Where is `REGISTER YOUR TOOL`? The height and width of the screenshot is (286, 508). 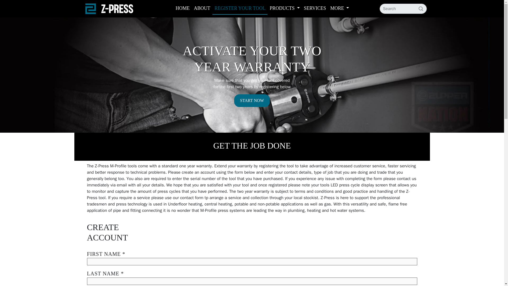 REGISTER YOUR TOOL is located at coordinates (240, 8).